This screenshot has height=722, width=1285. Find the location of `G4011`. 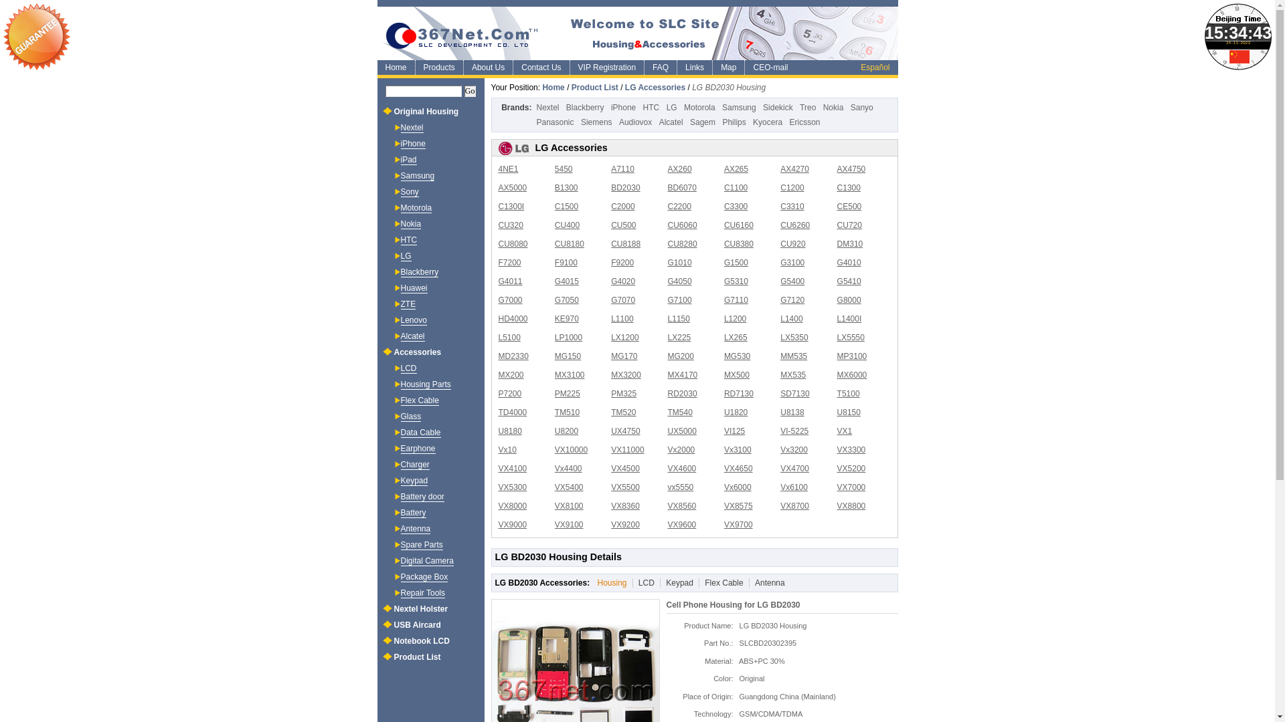

G4011 is located at coordinates (510, 281).